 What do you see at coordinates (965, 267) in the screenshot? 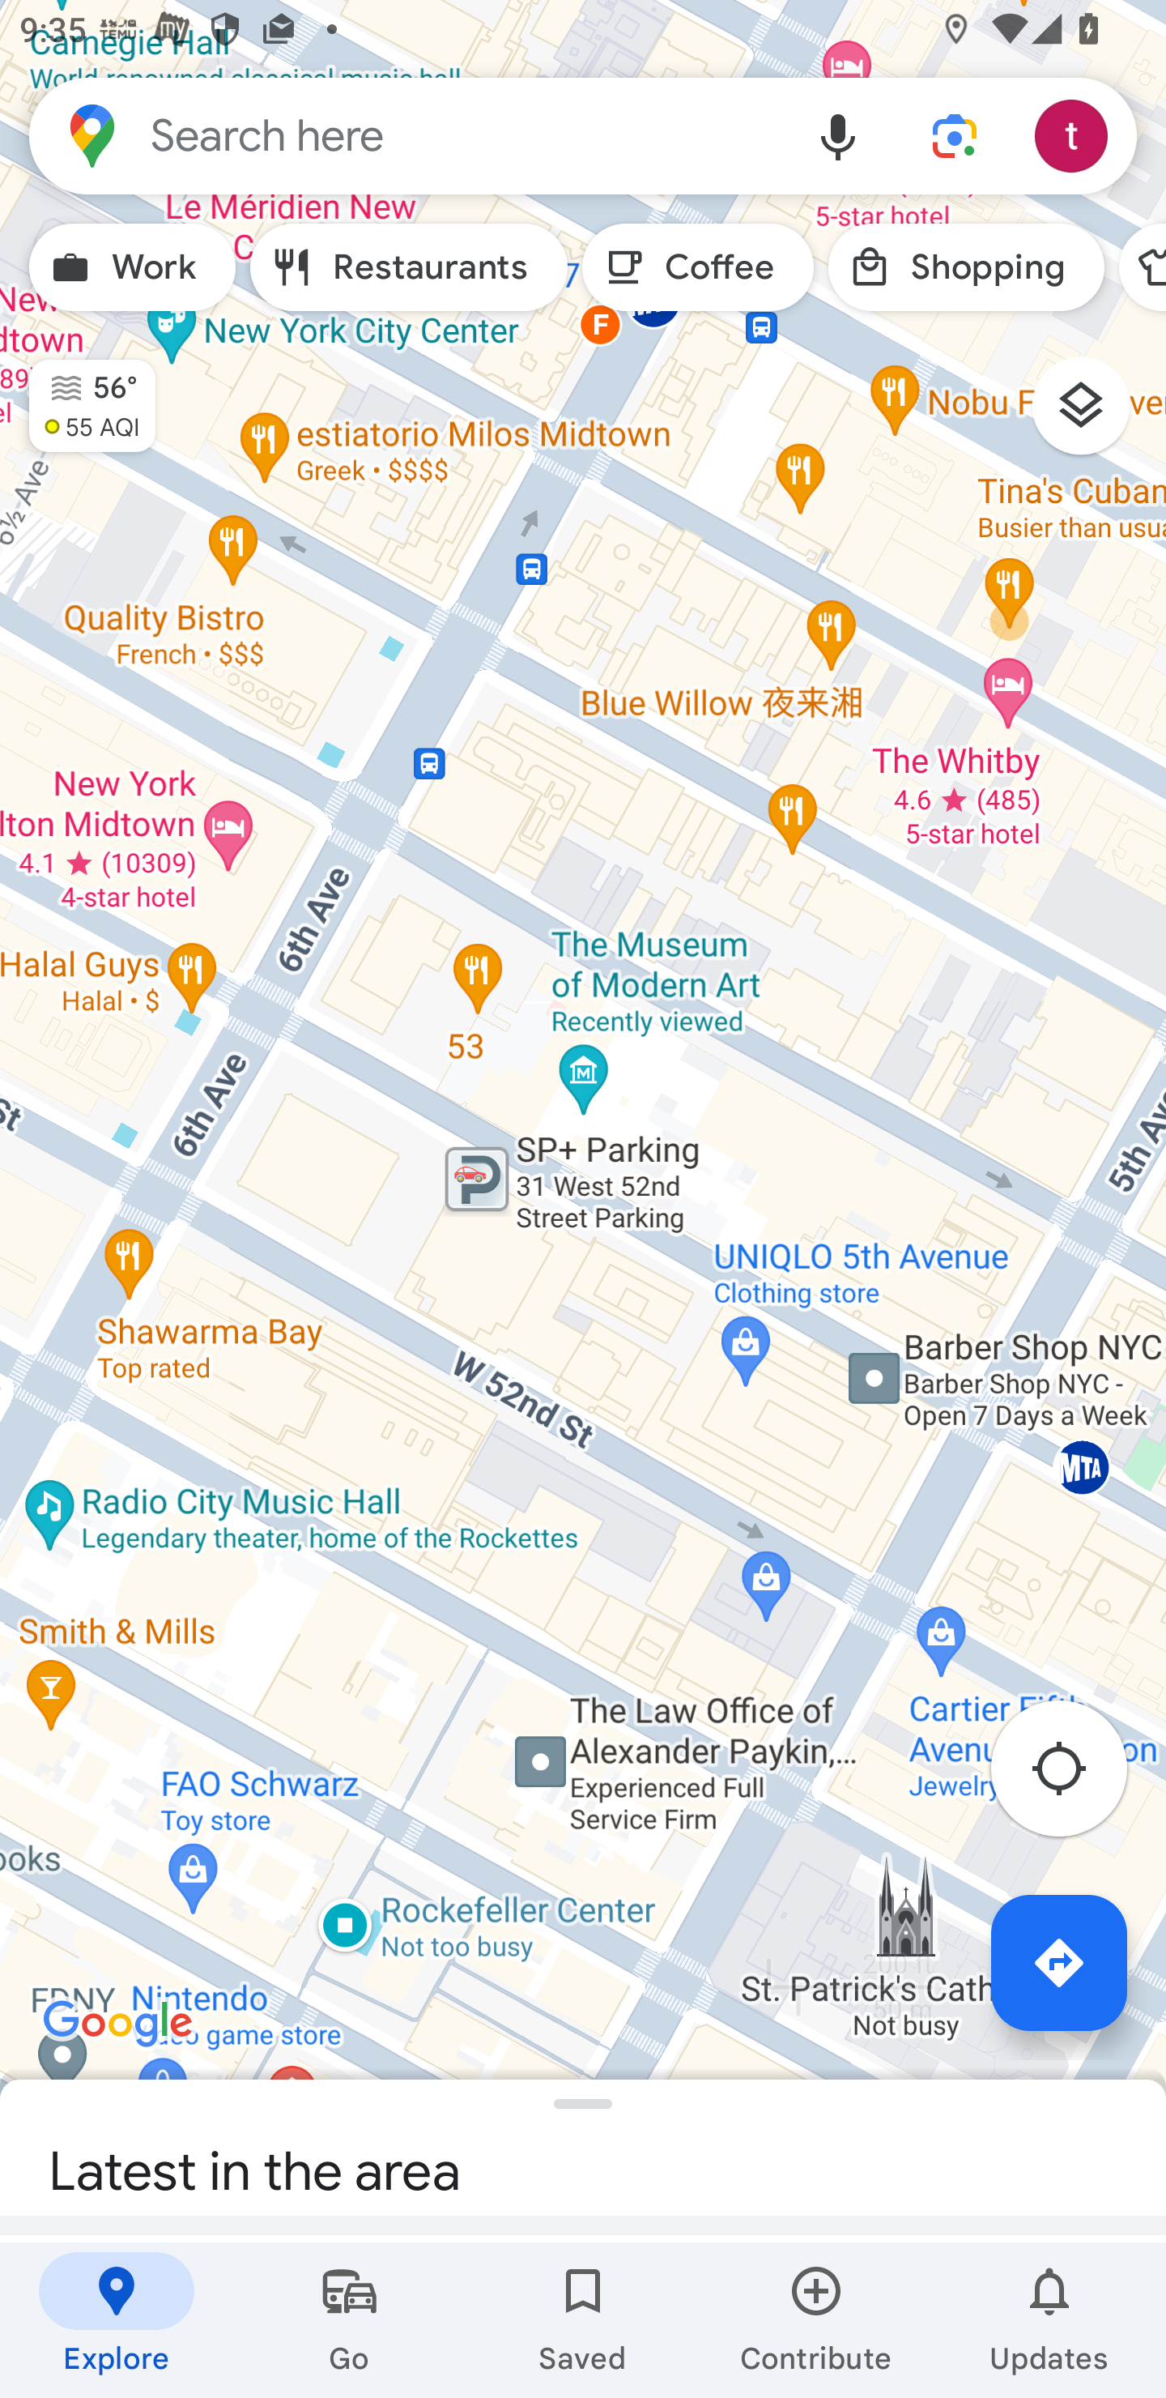
I see `Shopping Search for Shopping` at bounding box center [965, 267].